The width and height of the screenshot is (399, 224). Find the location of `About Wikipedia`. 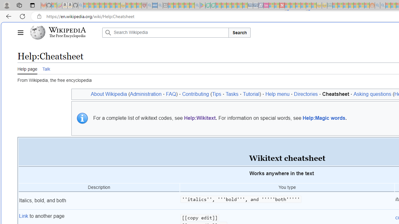

About Wikipedia is located at coordinates (109, 94).